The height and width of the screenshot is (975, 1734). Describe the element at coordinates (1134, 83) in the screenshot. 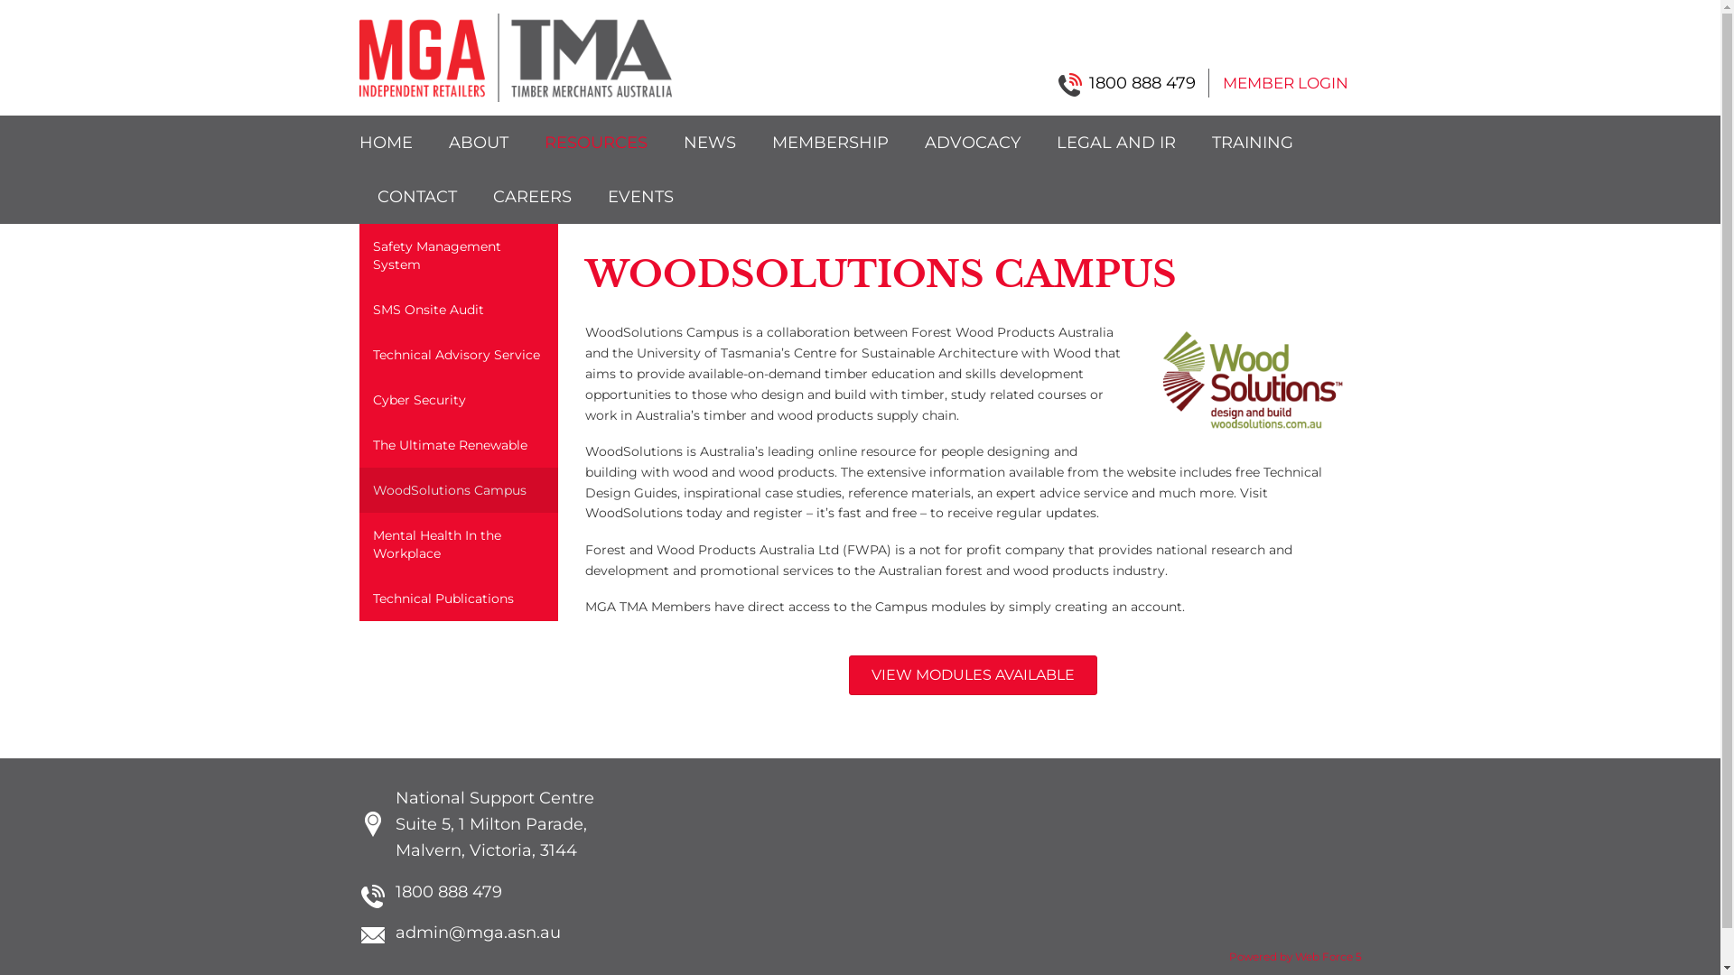

I see `1800 888 479` at that location.